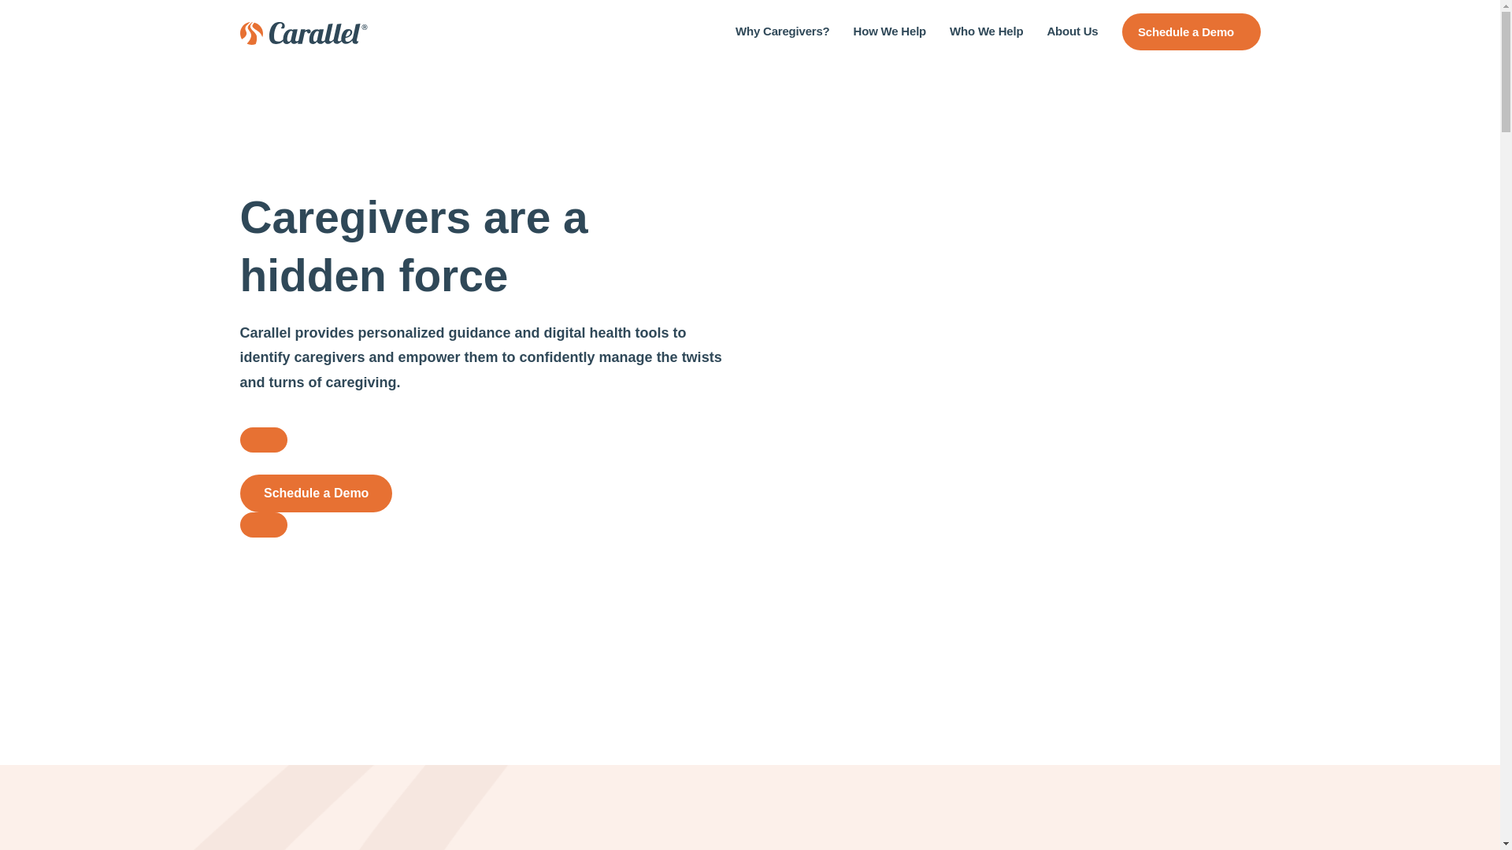  What do you see at coordinates (302, 31) in the screenshot?
I see `Carallel` at bounding box center [302, 31].